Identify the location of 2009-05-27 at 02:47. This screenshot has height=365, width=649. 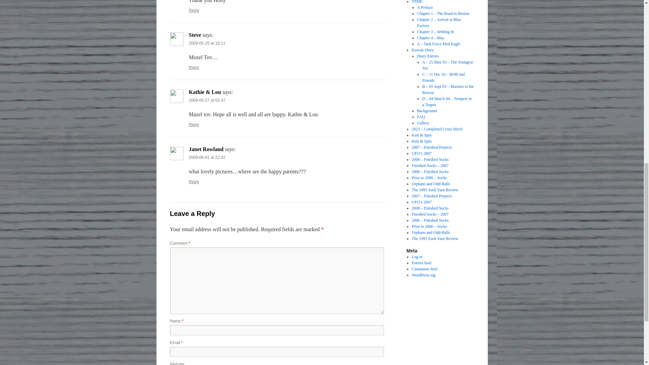
(207, 100).